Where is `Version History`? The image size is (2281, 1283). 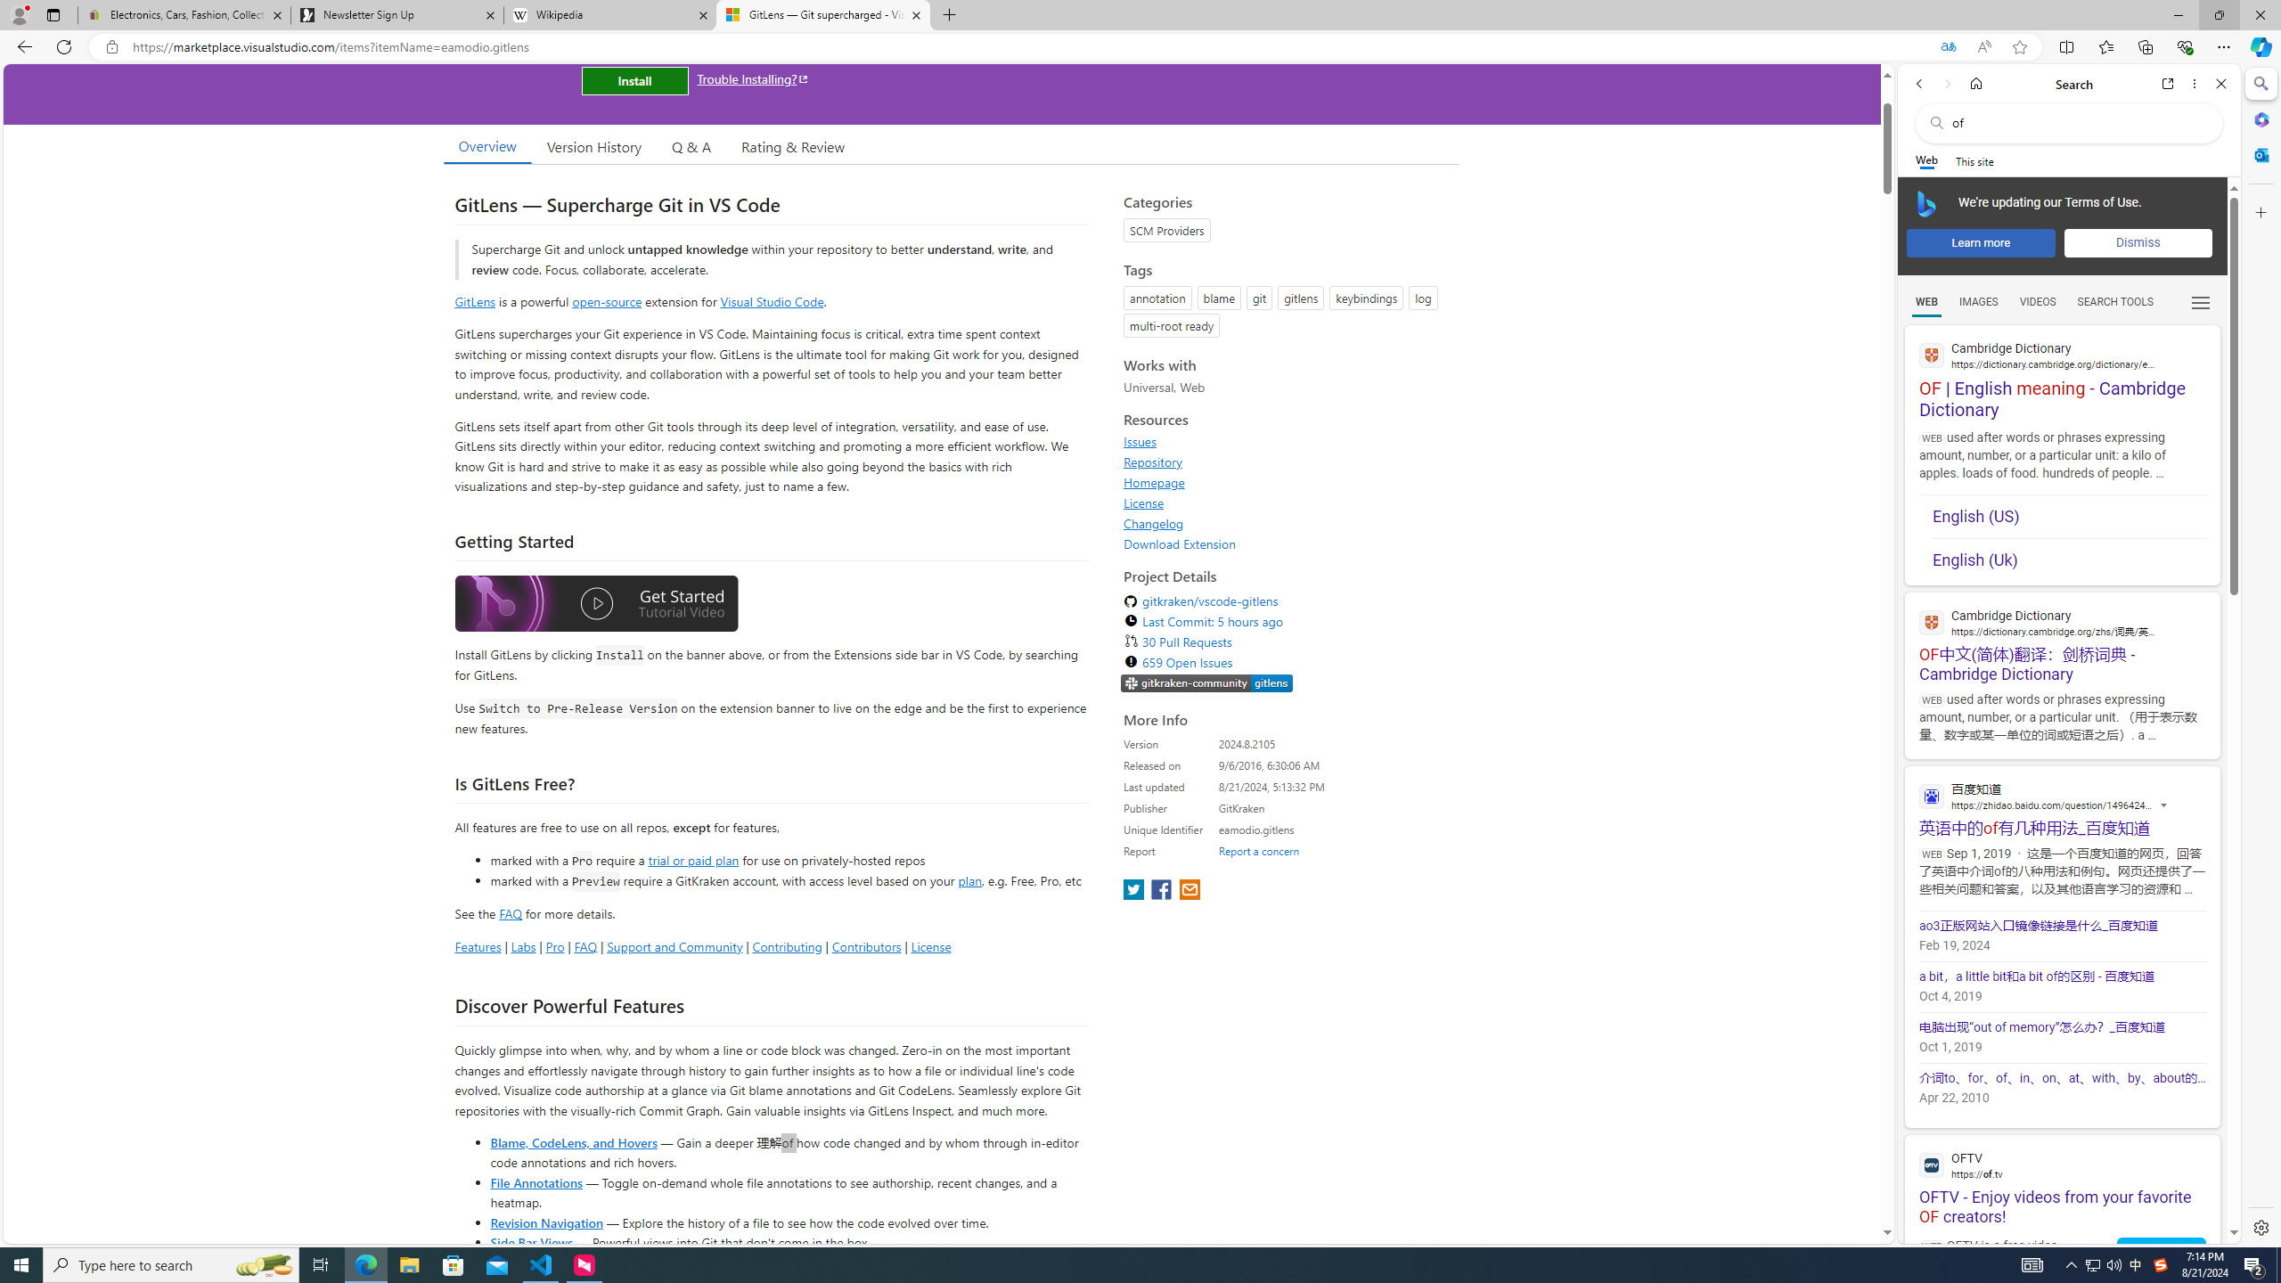 Version History is located at coordinates (593, 146).